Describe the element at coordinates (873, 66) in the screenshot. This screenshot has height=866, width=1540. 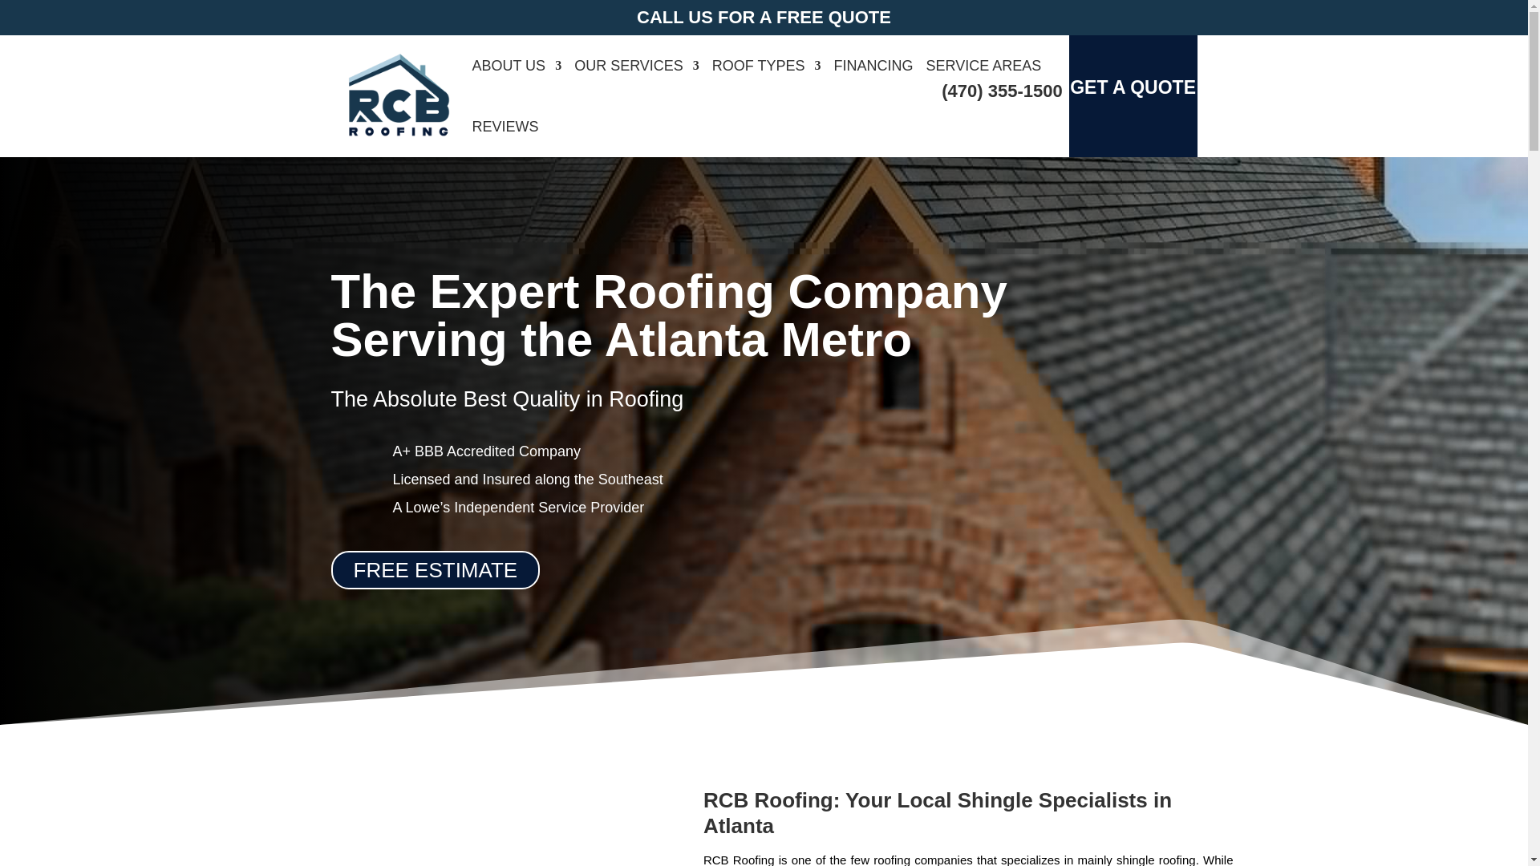
I see `FINANCING` at that location.